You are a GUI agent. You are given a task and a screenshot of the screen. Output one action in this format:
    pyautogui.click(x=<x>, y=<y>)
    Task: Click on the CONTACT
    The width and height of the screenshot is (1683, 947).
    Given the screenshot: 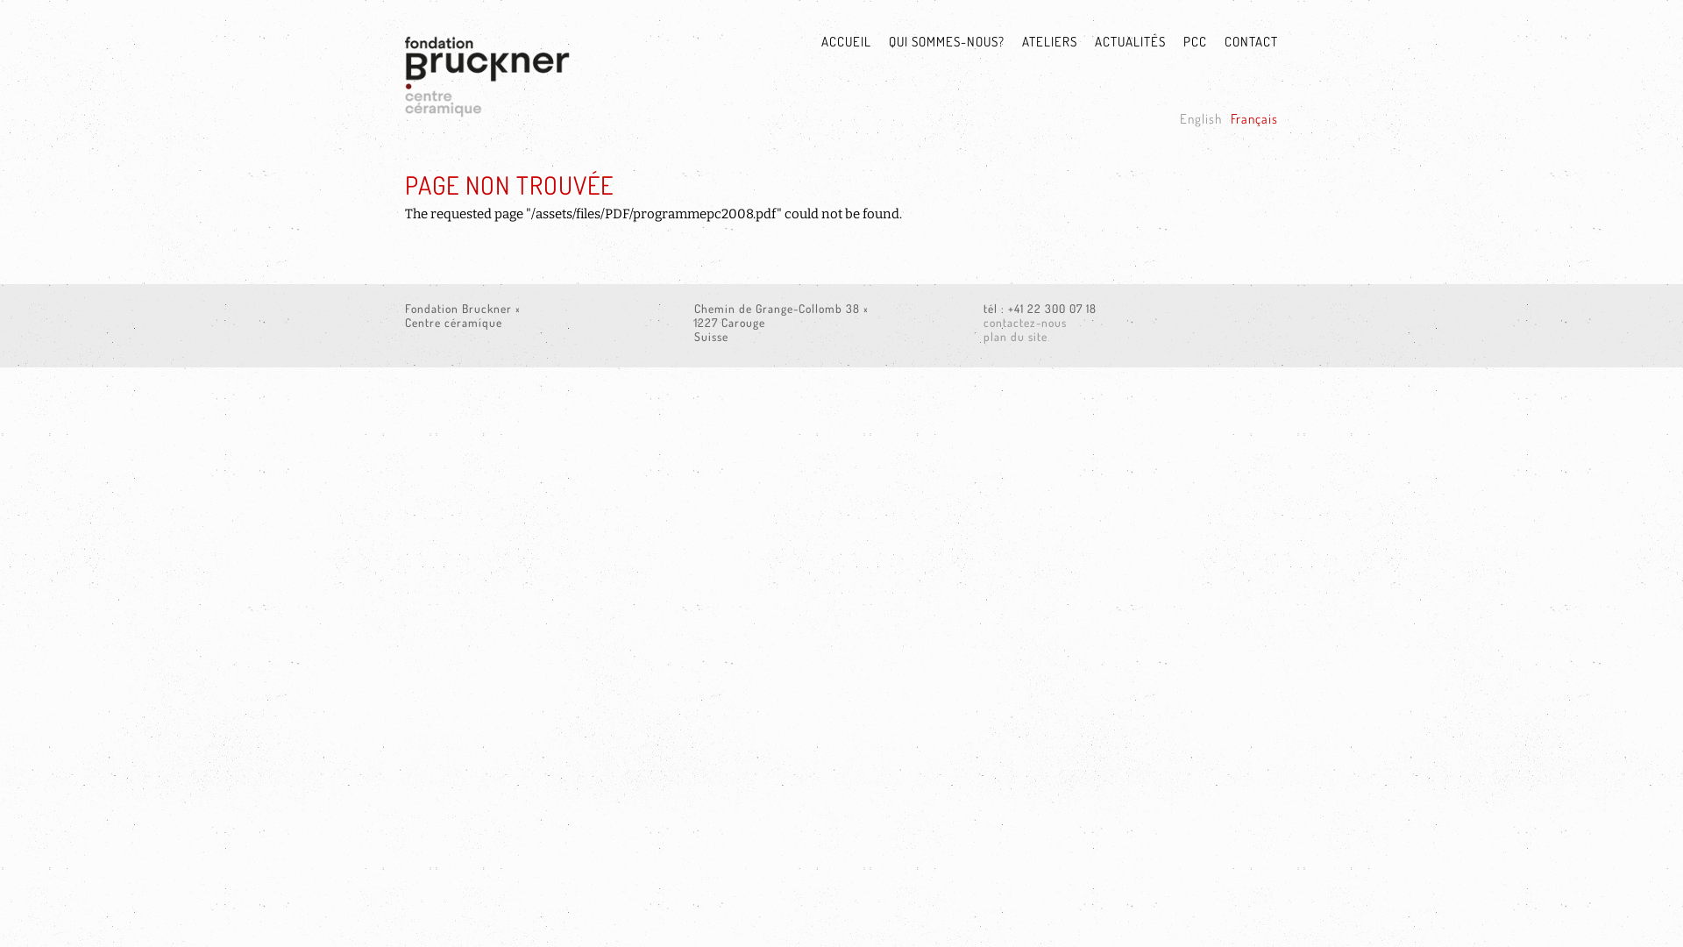 What is the action you would take?
    pyautogui.click(x=1243, y=43)
    